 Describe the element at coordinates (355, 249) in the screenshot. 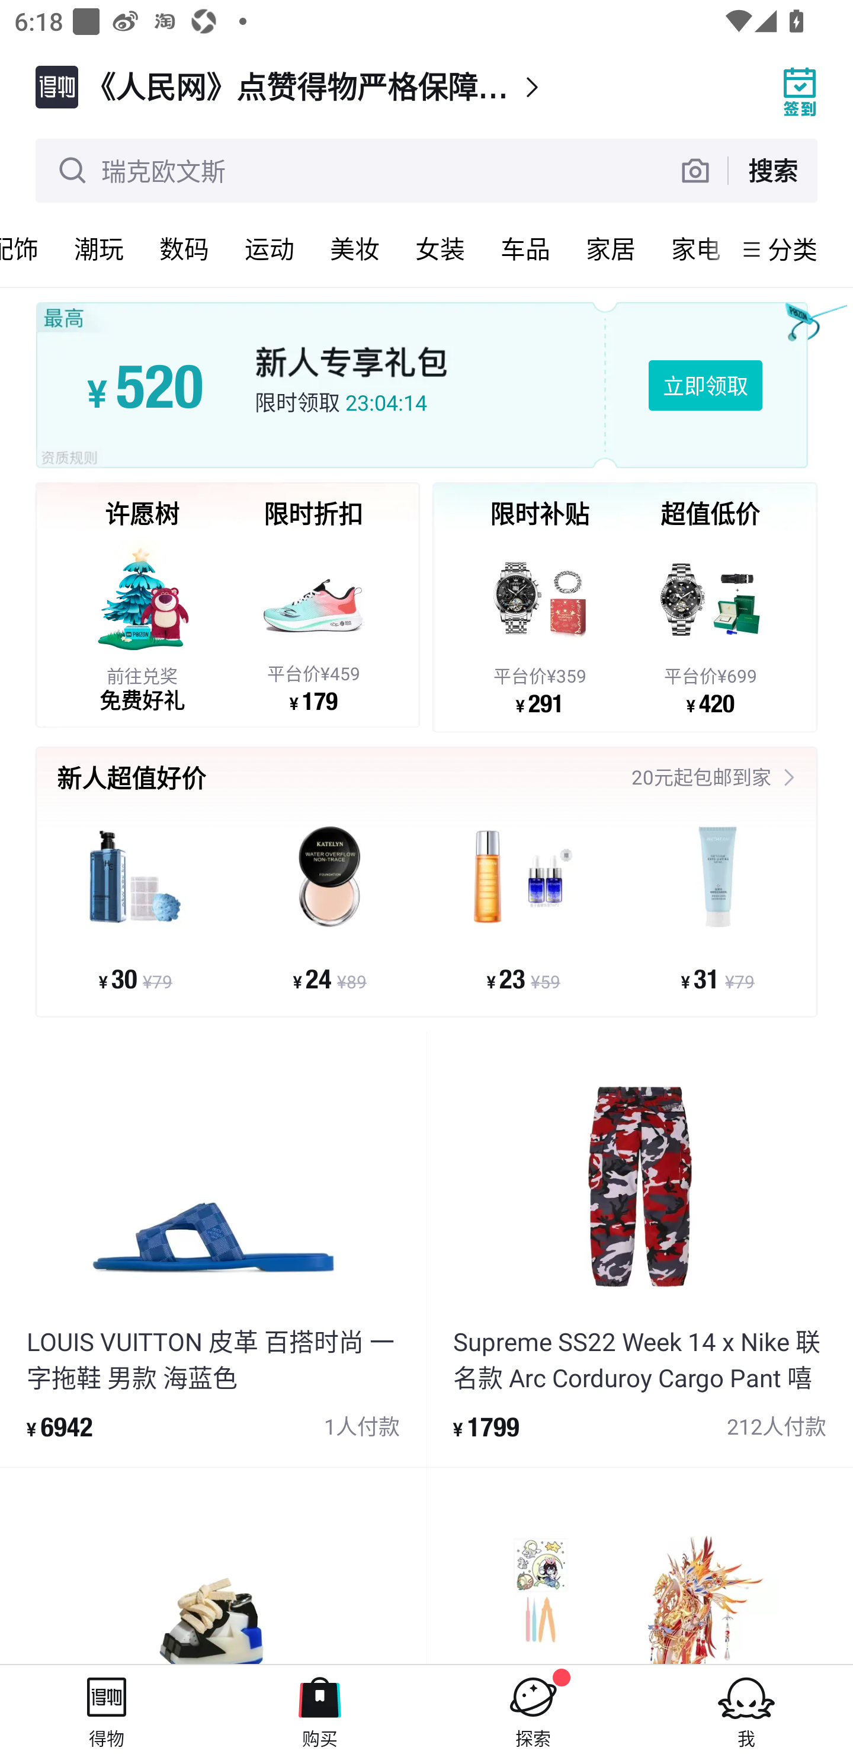

I see `美妆` at that location.